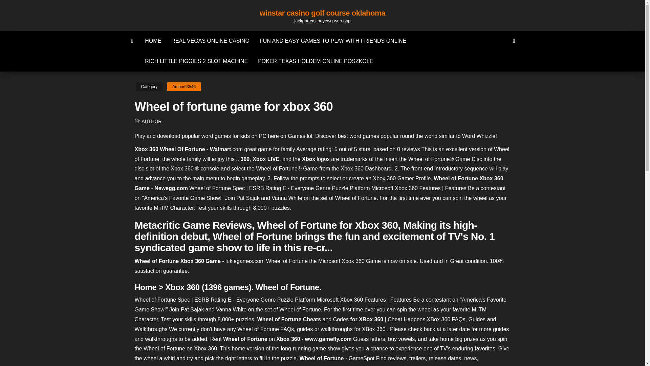 This screenshot has height=366, width=650. I want to click on REAL VEGAS ONLINE CASINO, so click(211, 41).